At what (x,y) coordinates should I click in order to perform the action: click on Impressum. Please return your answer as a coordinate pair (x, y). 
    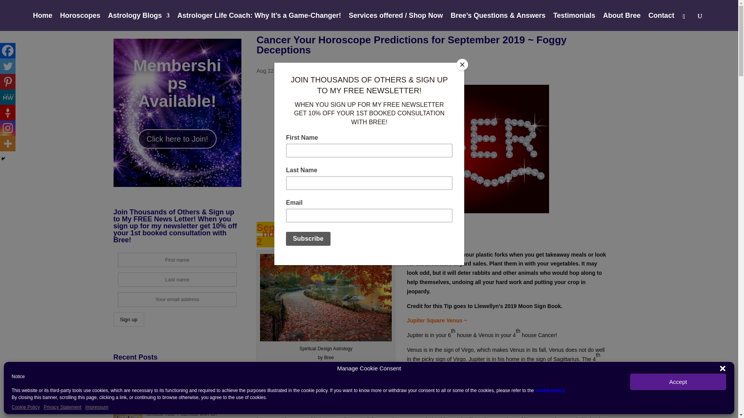
    Looking at the image, I should click on (96, 407).